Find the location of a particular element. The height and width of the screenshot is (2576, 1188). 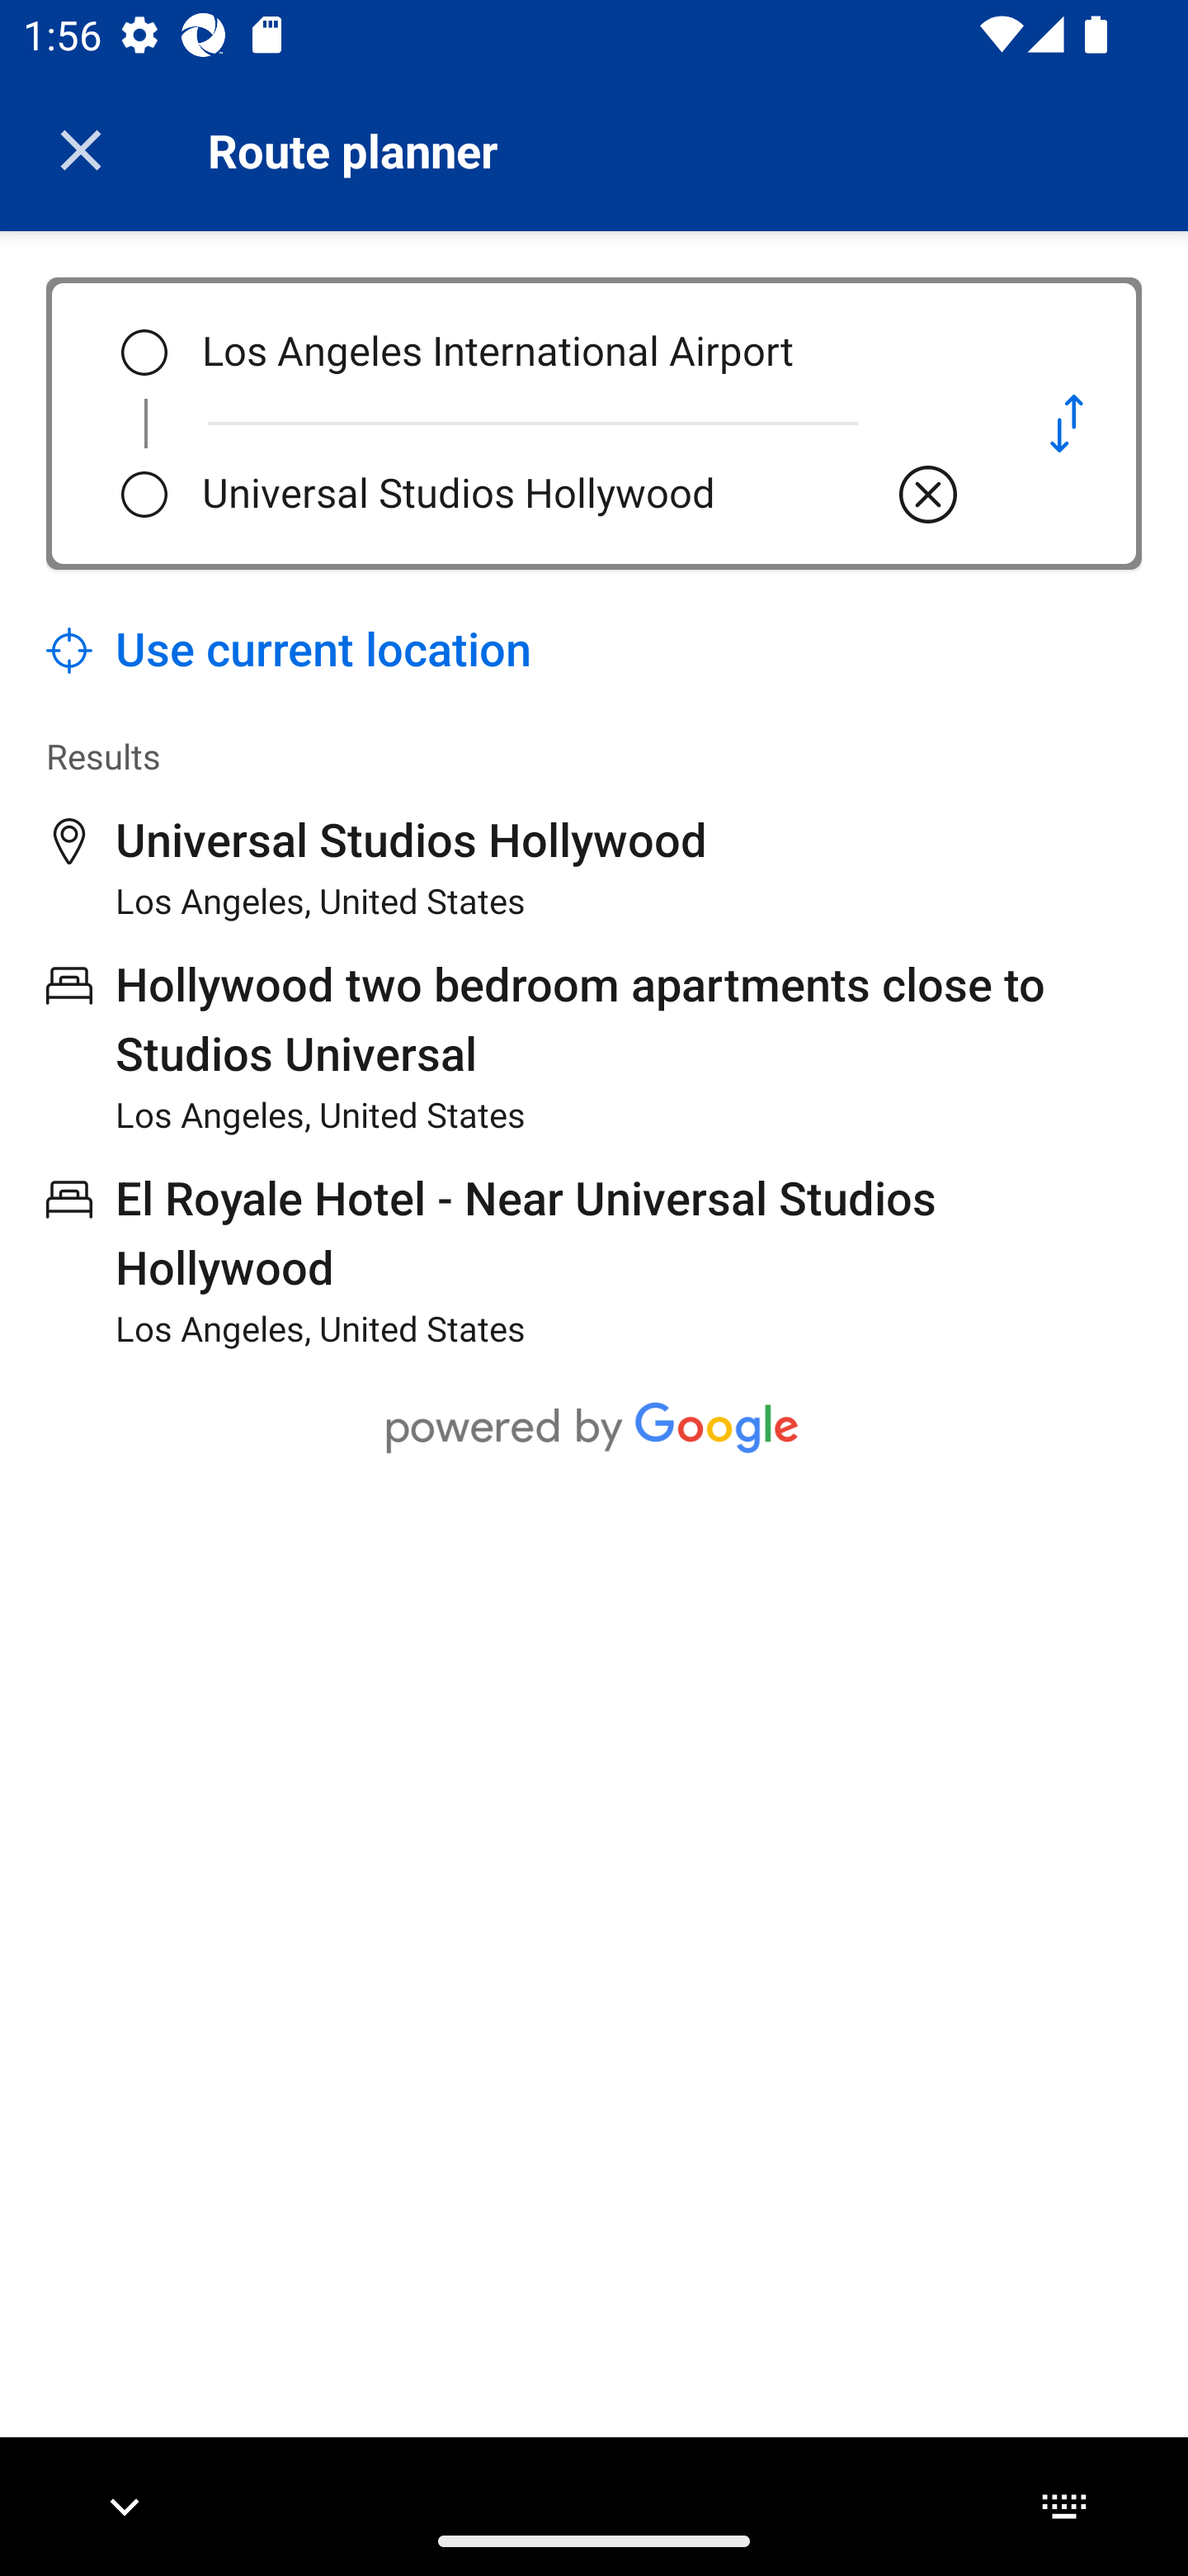

Clear is located at coordinates (928, 494).